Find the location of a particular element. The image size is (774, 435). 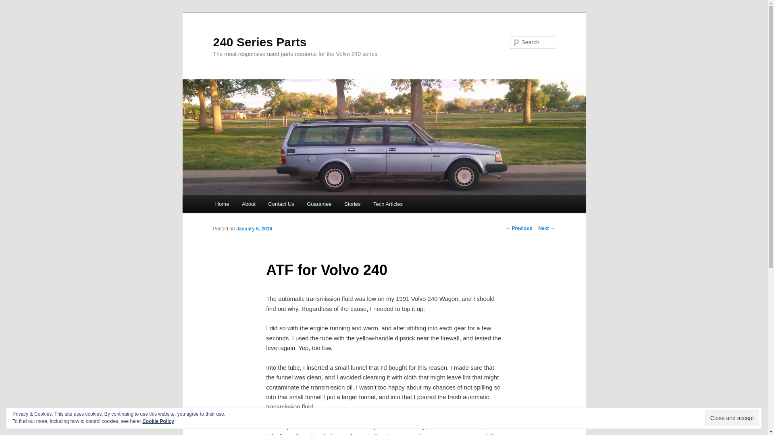

Home is located at coordinates (222, 204).